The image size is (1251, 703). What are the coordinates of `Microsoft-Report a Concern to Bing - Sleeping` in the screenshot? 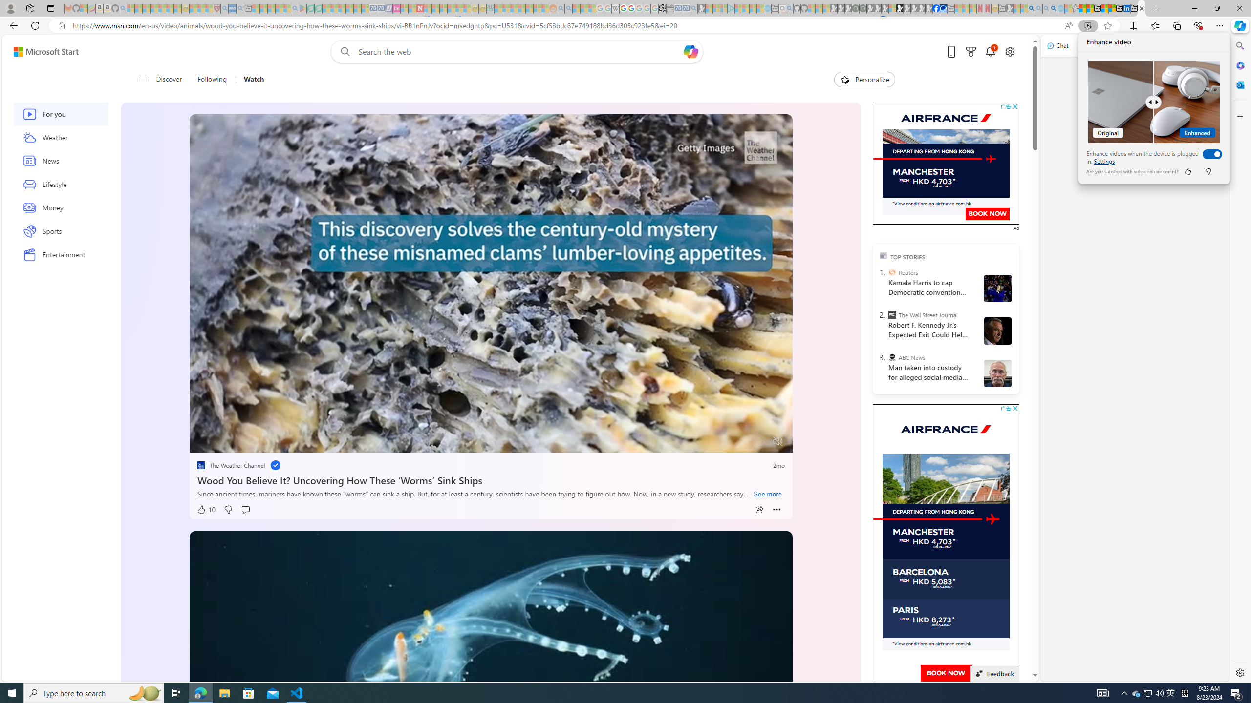 It's located at (84, 8).